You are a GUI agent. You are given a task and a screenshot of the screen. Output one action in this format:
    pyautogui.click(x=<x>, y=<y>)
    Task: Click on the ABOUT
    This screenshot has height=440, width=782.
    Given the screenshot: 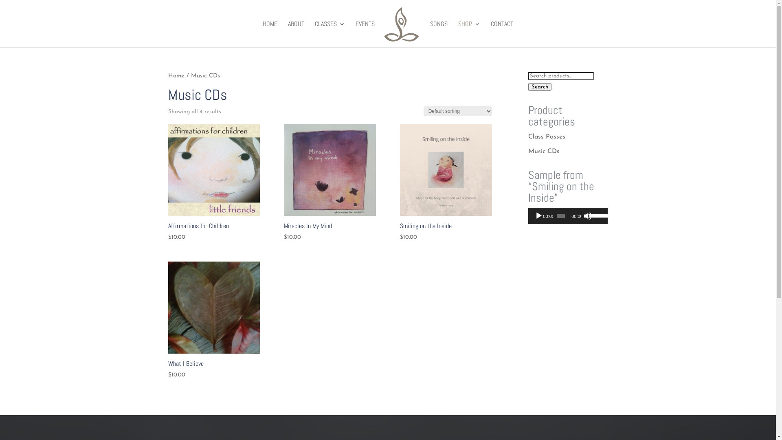 What is the action you would take?
    pyautogui.click(x=296, y=34)
    